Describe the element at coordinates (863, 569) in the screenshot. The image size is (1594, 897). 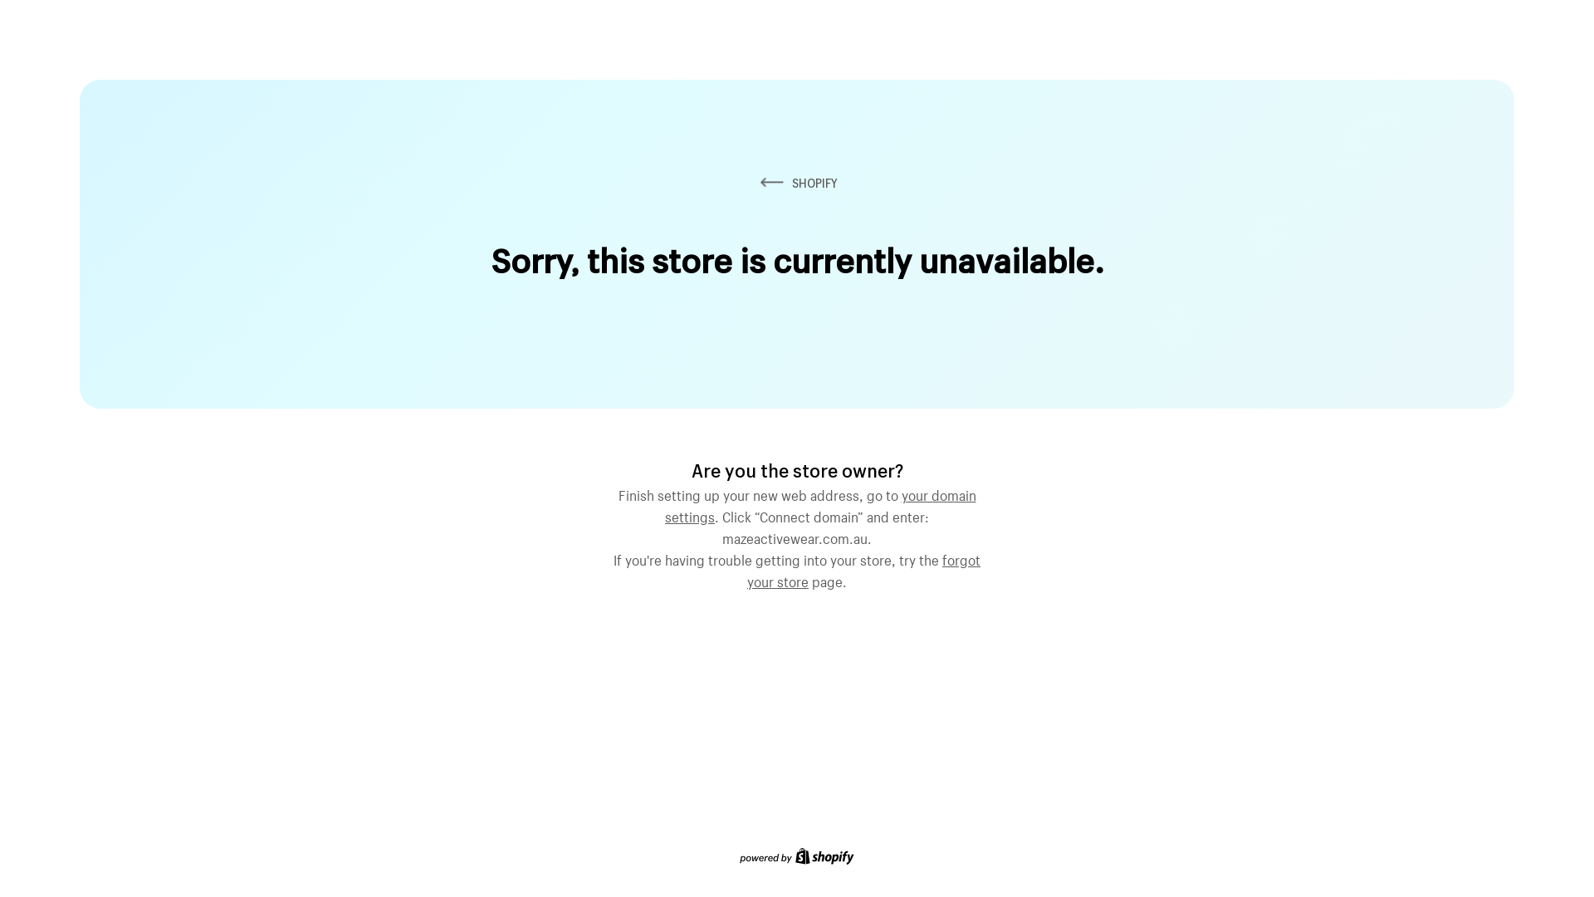
I see `forgot your store` at that location.